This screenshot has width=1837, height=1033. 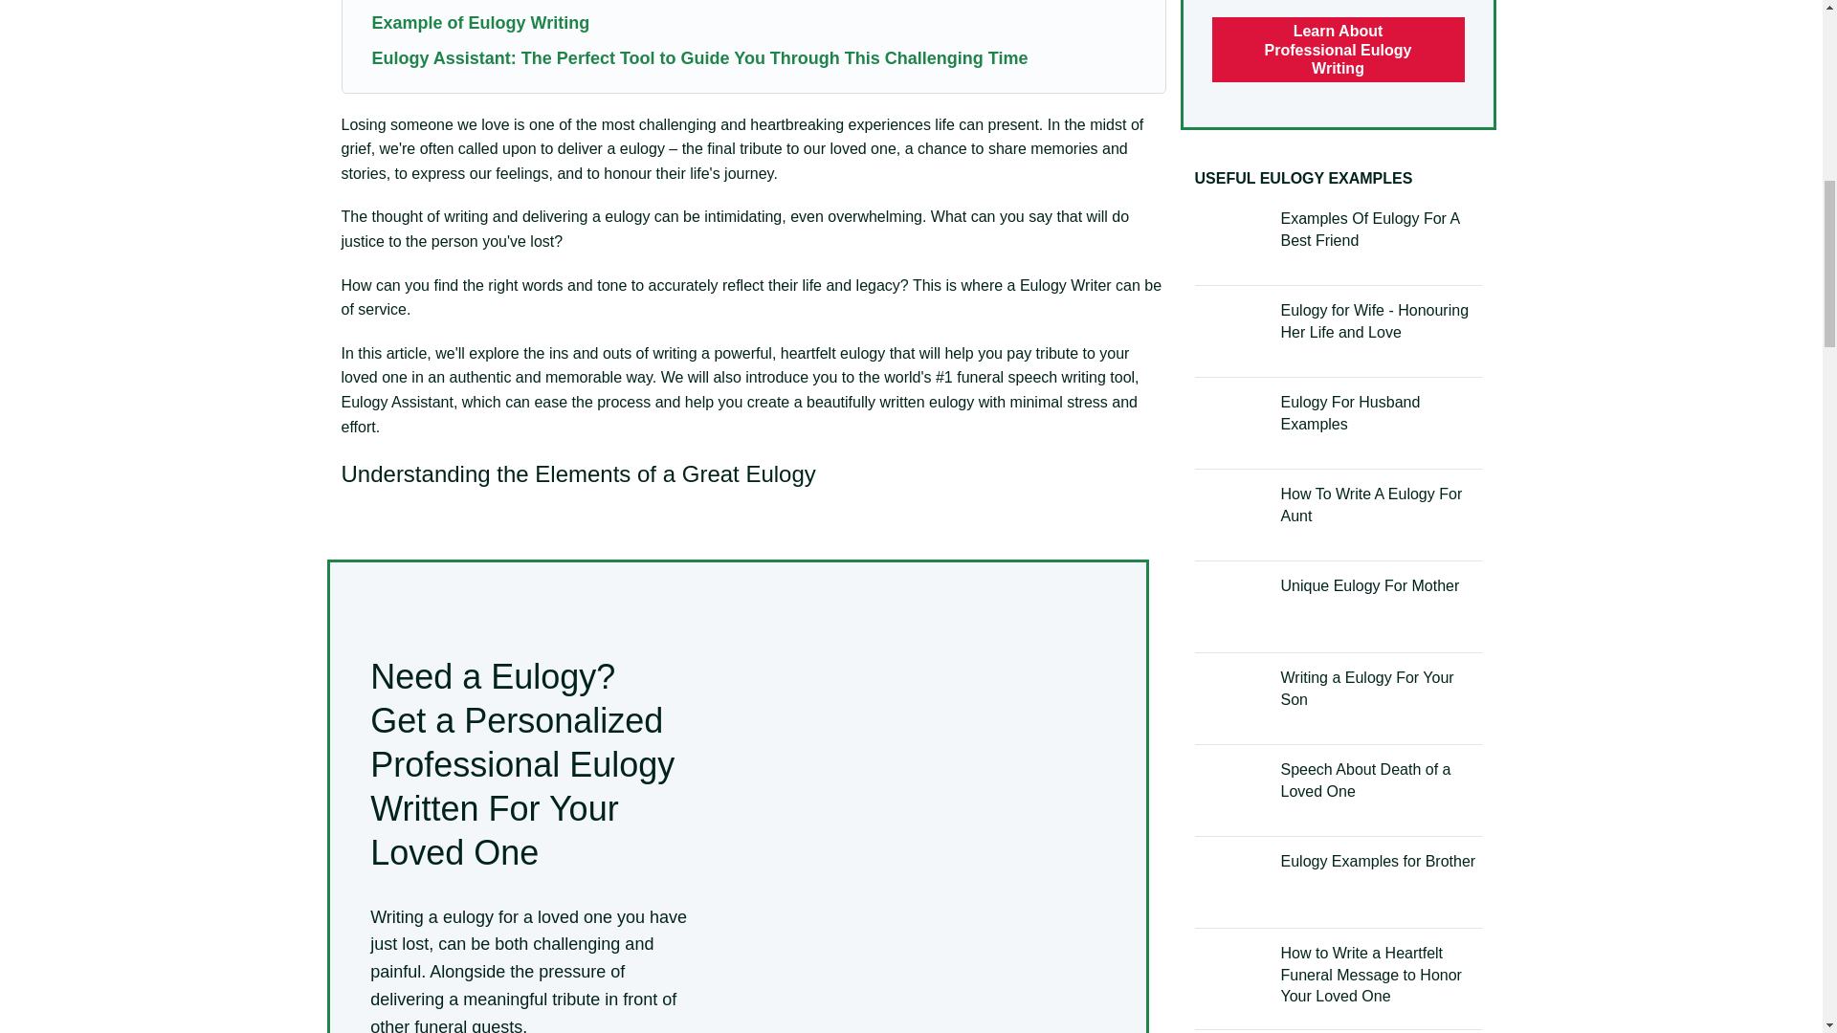 What do you see at coordinates (1374, 321) in the screenshot?
I see `Permalink to Eulogy for Wife - Honouring Her Life and Love` at bounding box center [1374, 321].